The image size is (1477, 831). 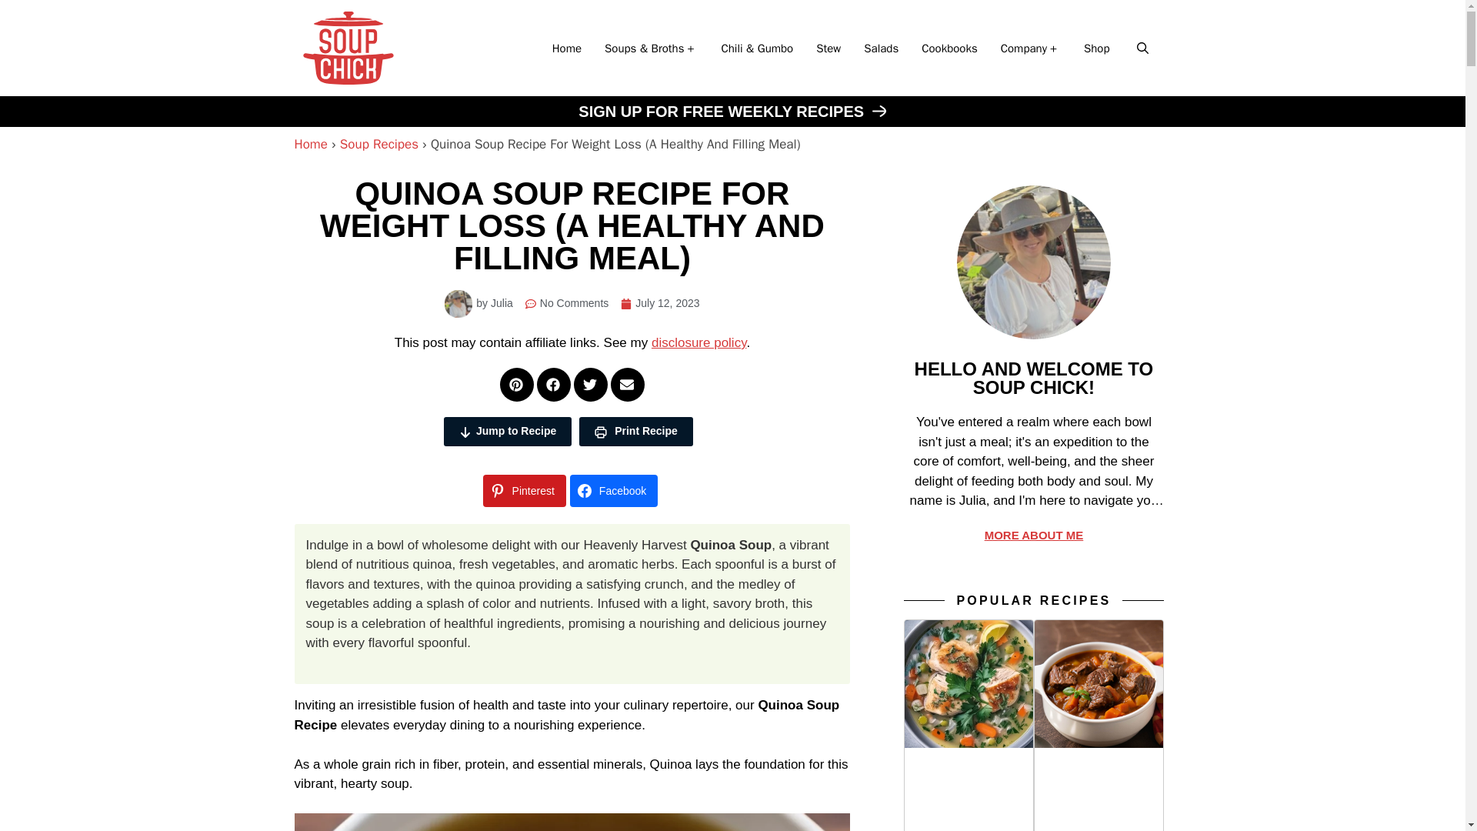 I want to click on disclosure policy, so click(x=698, y=342).